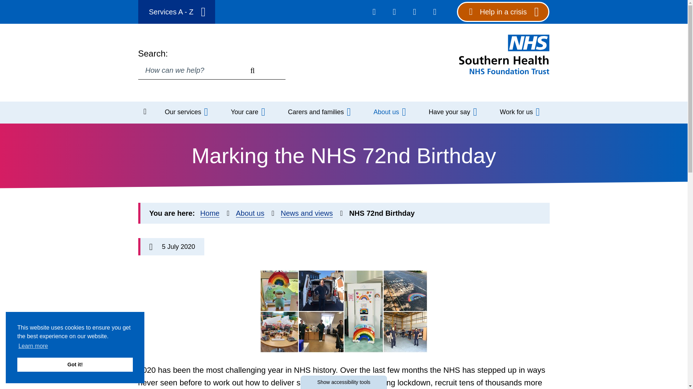 Image resolution: width=693 pixels, height=389 pixels. Describe the element at coordinates (75, 365) in the screenshot. I see `Got it!` at that location.